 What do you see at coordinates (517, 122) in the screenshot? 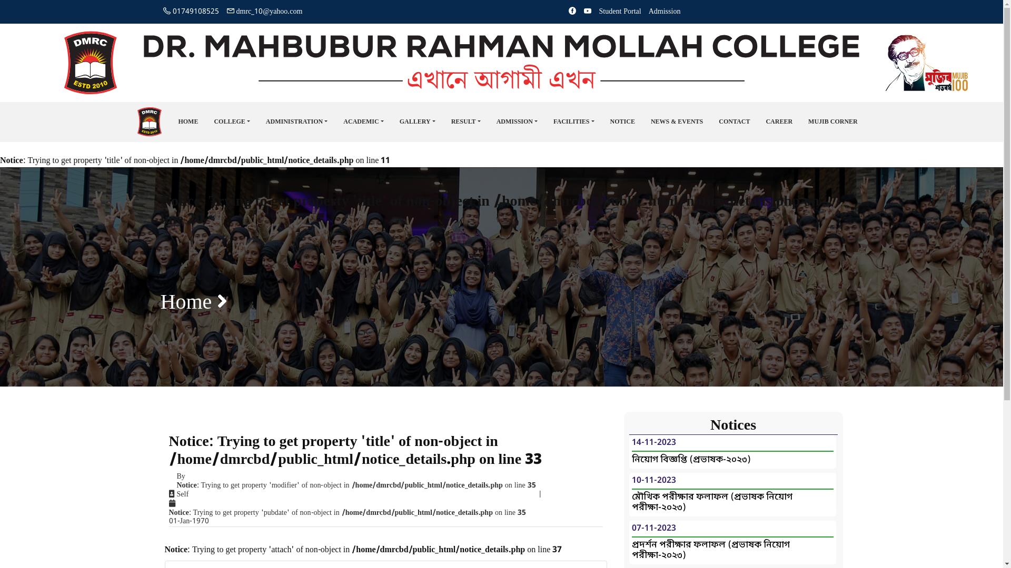
I see `ADMISSION` at bounding box center [517, 122].